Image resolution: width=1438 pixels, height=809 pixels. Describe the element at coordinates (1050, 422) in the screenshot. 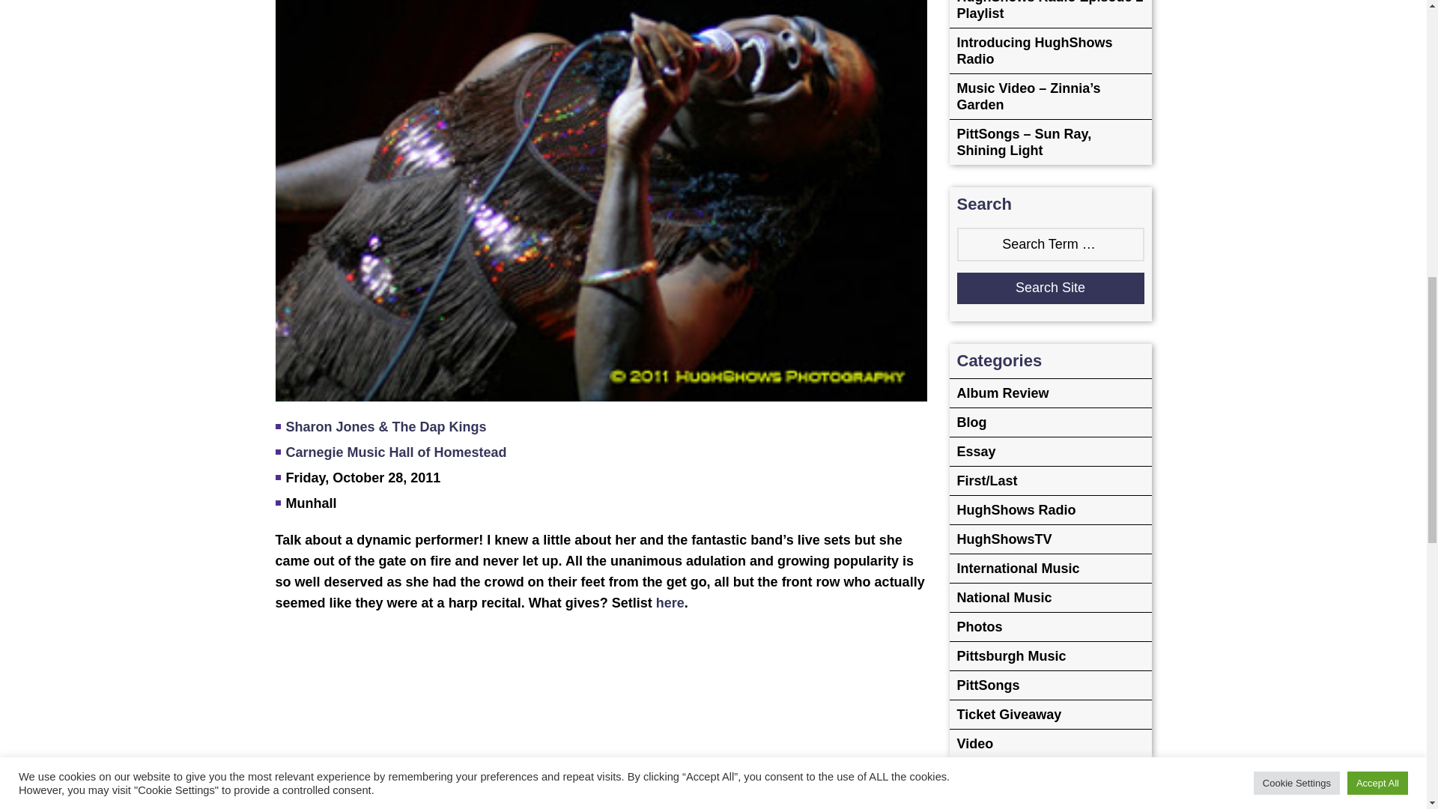

I see `Blog` at that location.